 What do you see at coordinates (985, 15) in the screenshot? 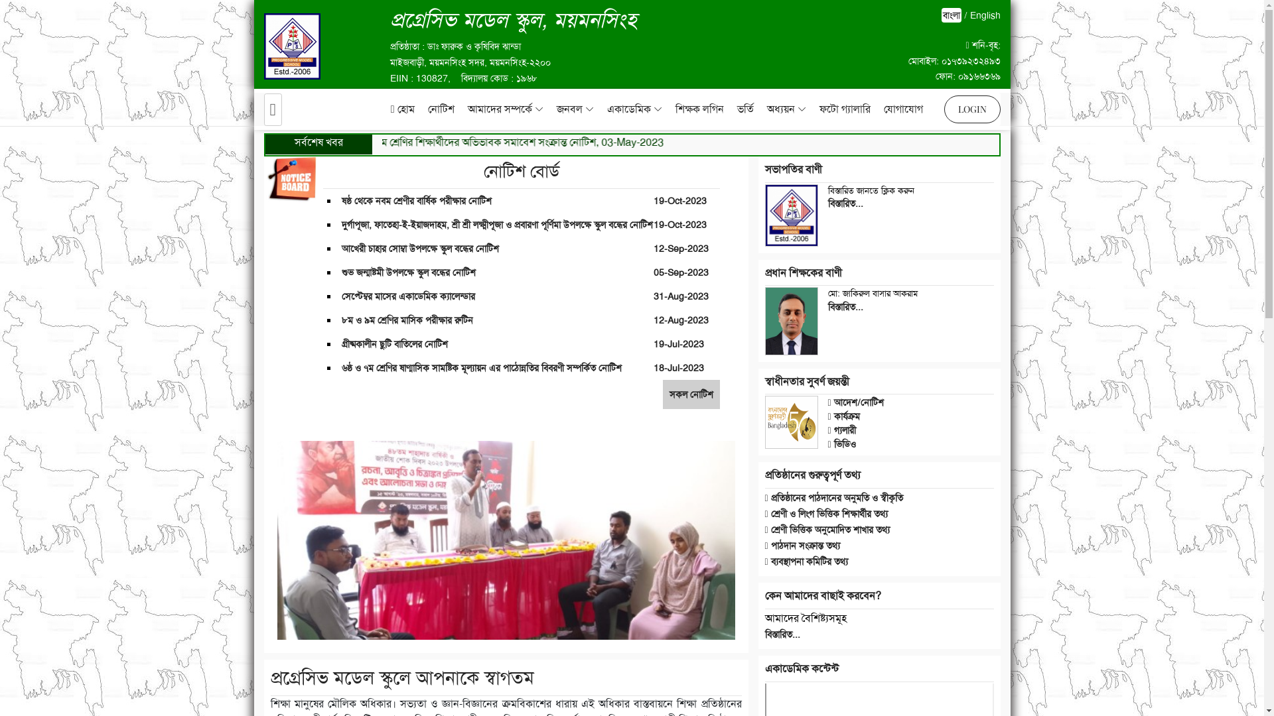
I see `English` at bounding box center [985, 15].